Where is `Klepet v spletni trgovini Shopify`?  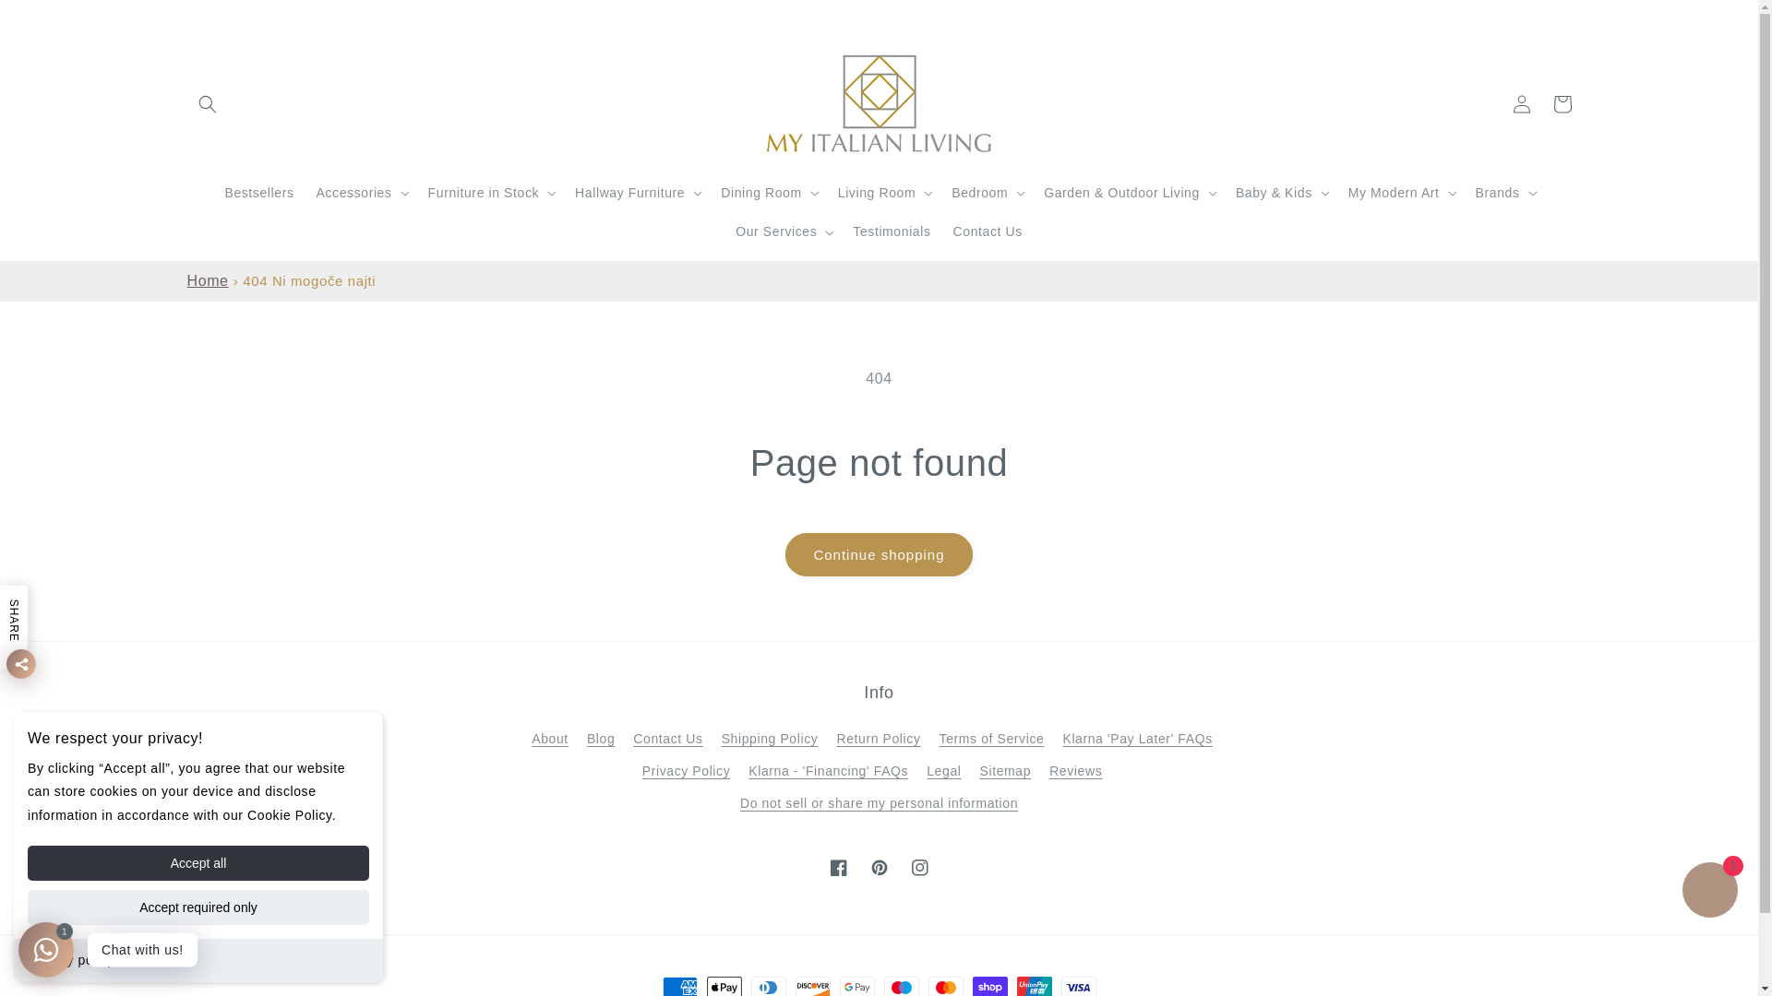 Klepet v spletni trgovini Shopify is located at coordinates (1709, 893).